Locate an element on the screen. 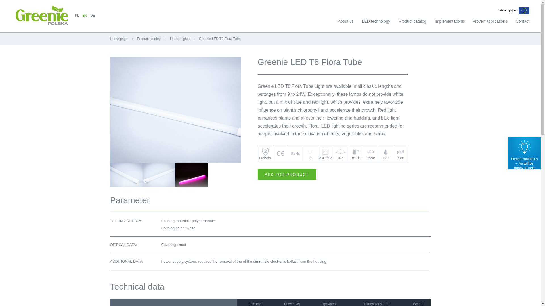 This screenshot has width=545, height=306. PL is located at coordinates (77, 15).